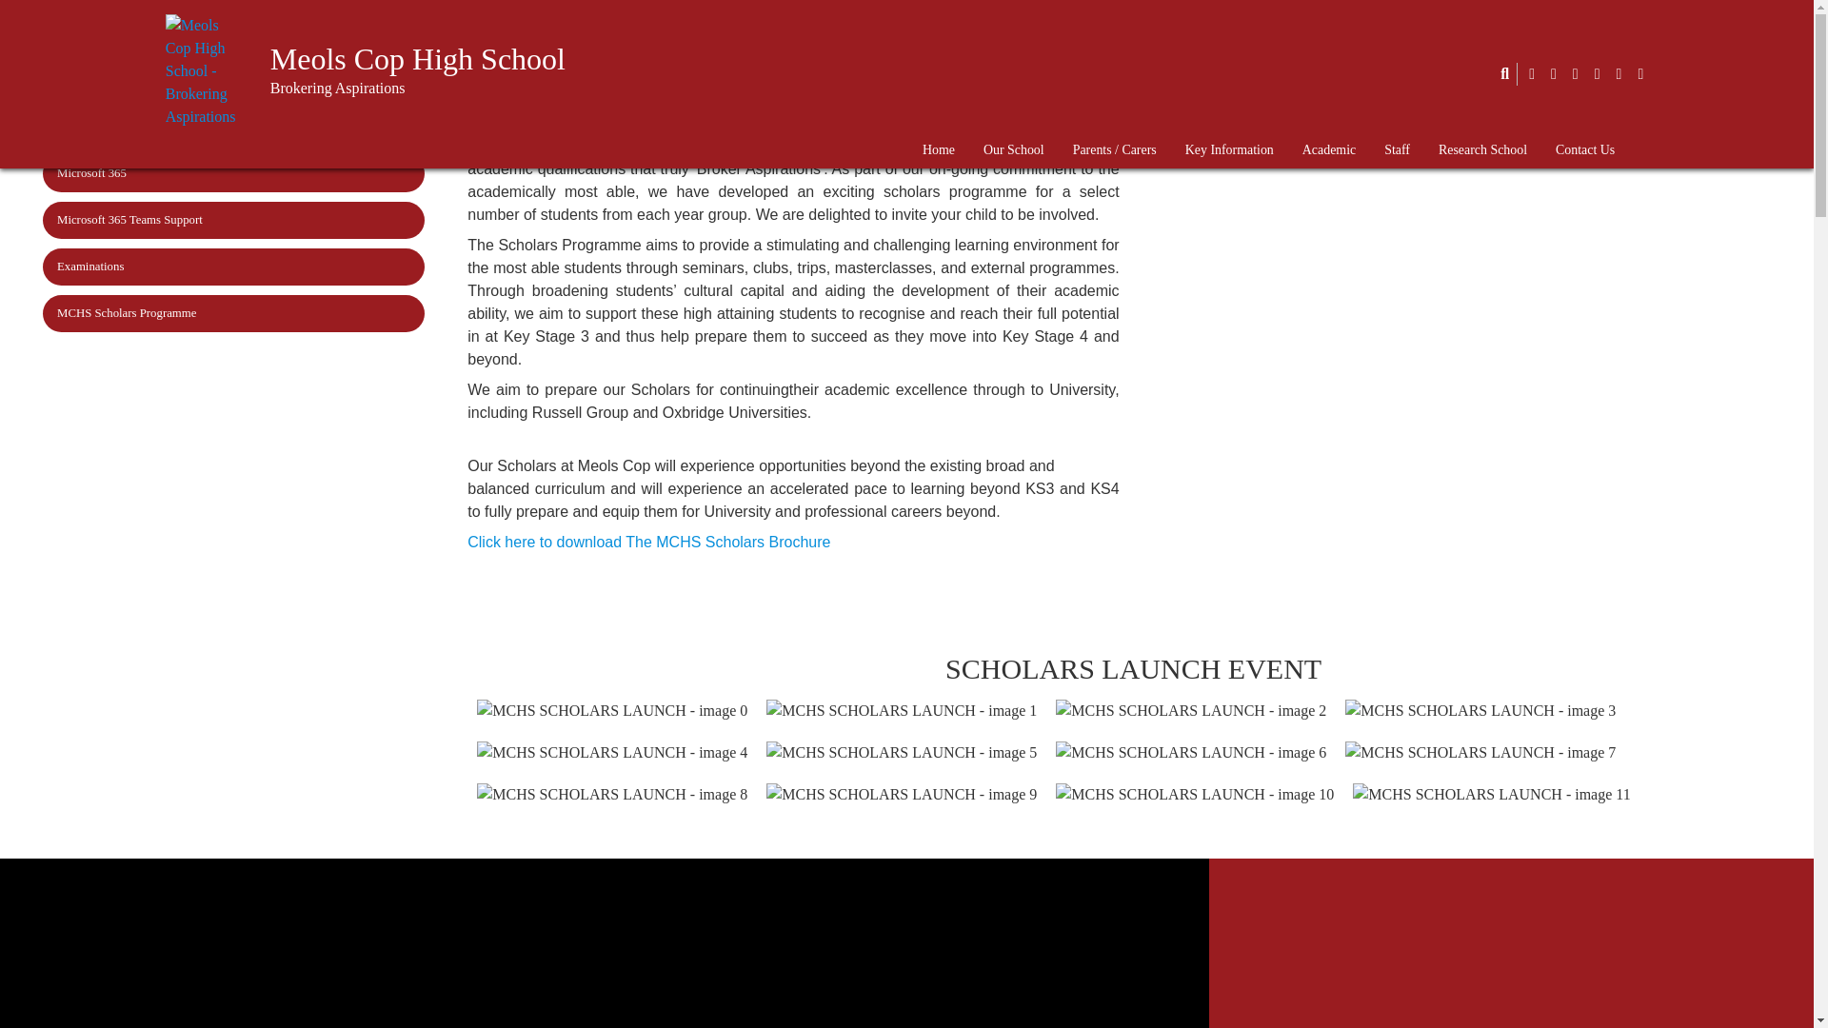 The width and height of the screenshot is (1828, 1028). What do you see at coordinates (1191, 711) in the screenshot?
I see `MCHS SCHOLARS LAUNCH - image 21` at bounding box center [1191, 711].